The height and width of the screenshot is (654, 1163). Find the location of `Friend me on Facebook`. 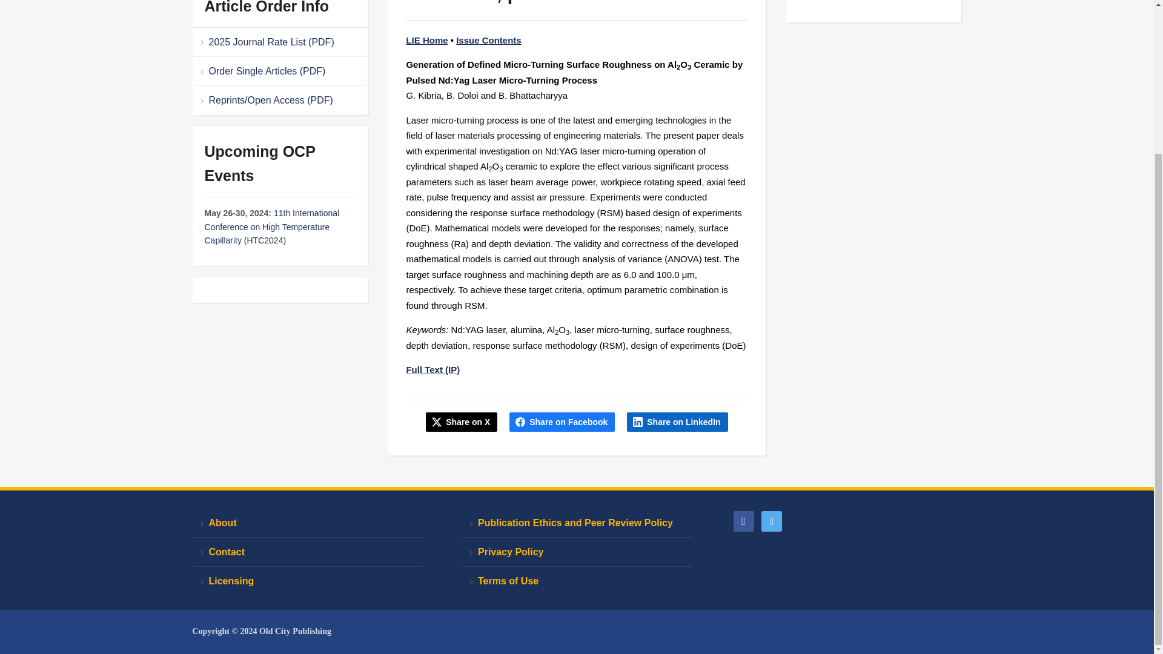

Friend me on Facebook is located at coordinates (743, 521).